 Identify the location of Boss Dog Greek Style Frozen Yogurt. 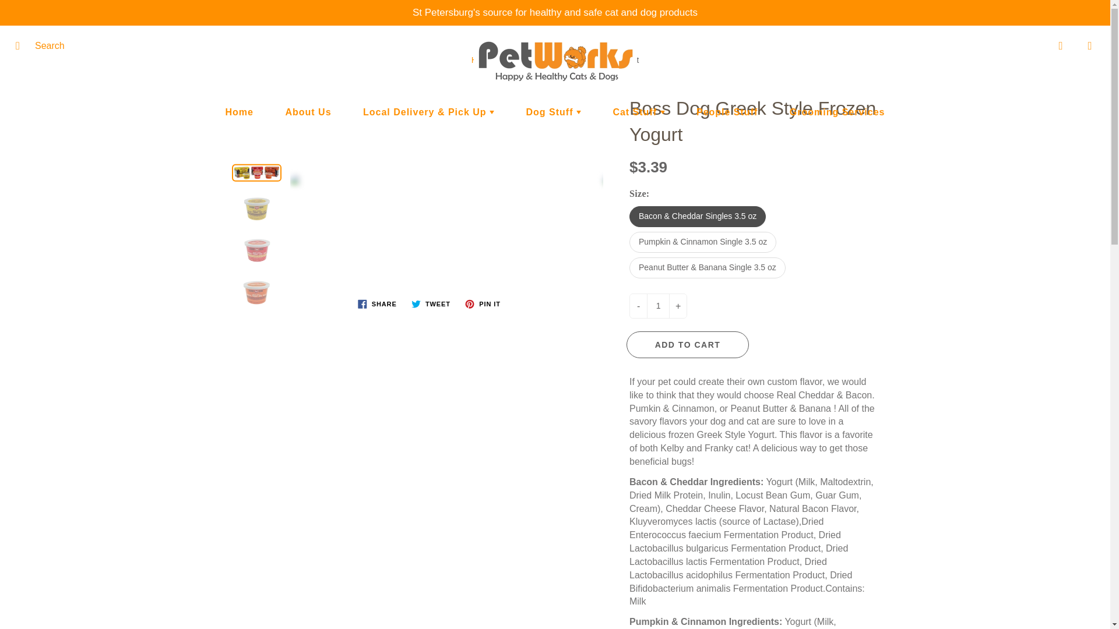
(256, 172).